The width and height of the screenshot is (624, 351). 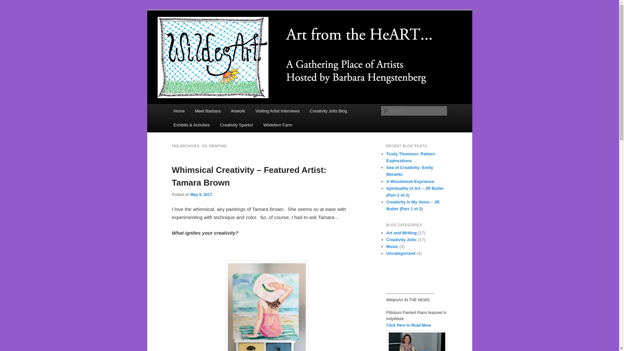 I want to click on Creativity Jolts Blog, so click(x=329, y=110).